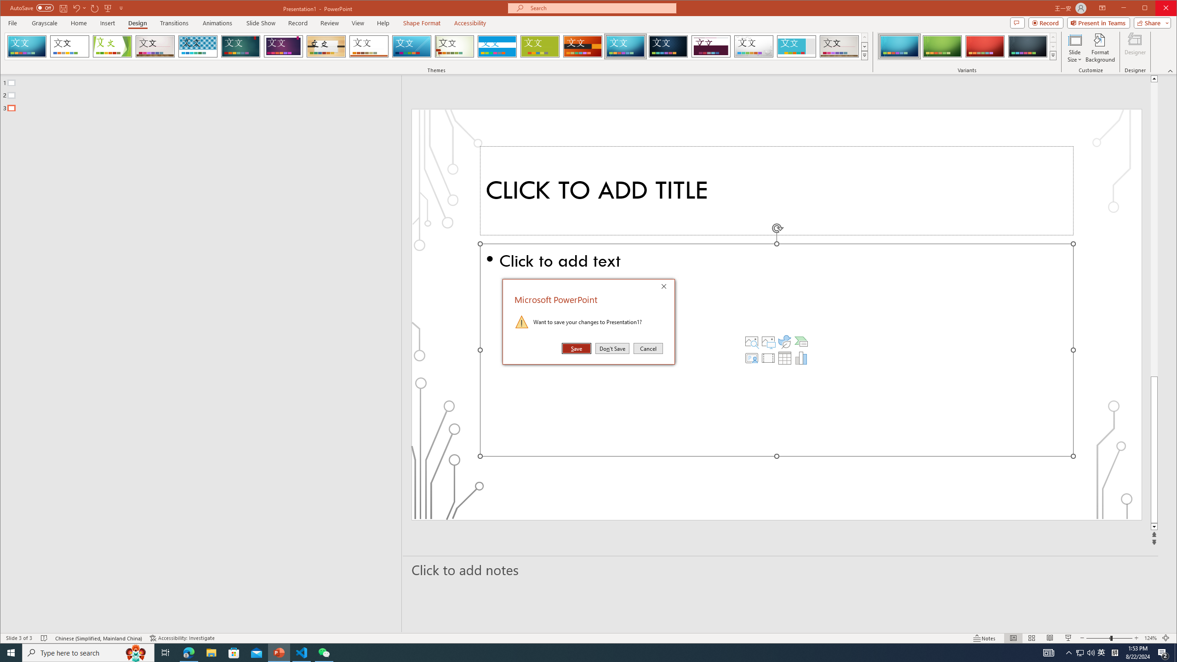 The height and width of the screenshot is (662, 1177). What do you see at coordinates (1154, 78) in the screenshot?
I see `Line up` at bounding box center [1154, 78].